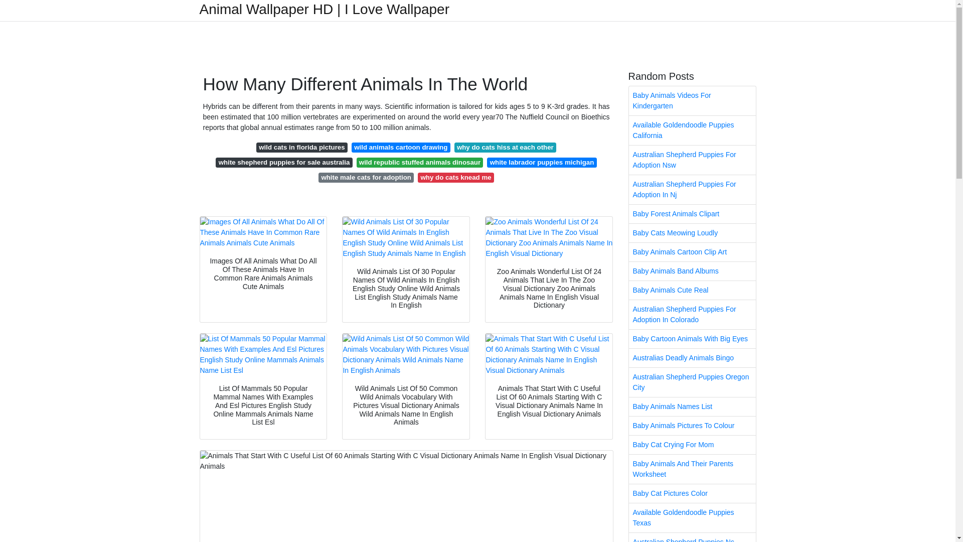 Image resolution: width=963 pixels, height=542 pixels. I want to click on Baby Animals Cute Real, so click(692, 290).